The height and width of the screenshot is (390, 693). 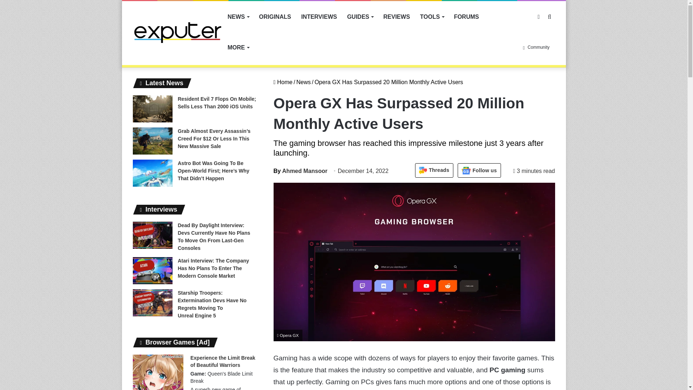 I want to click on NEWS, so click(x=238, y=17).